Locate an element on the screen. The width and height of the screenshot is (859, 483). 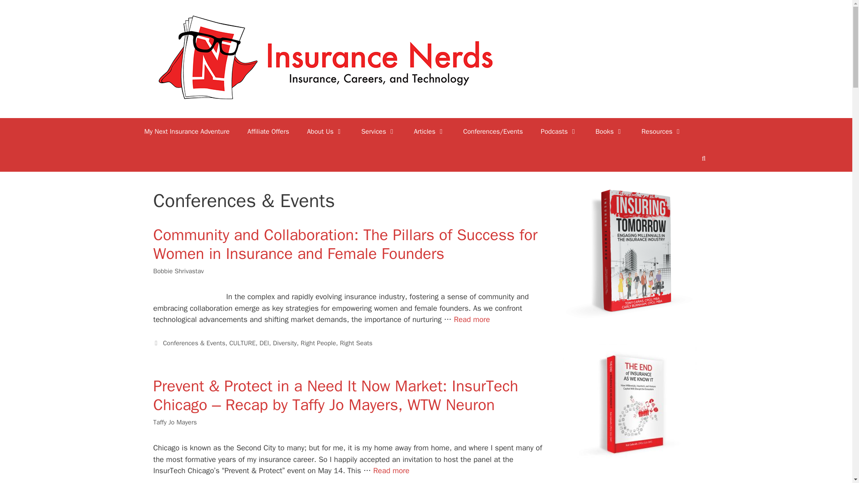
Bobbie Shrivastav is located at coordinates (178, 271).